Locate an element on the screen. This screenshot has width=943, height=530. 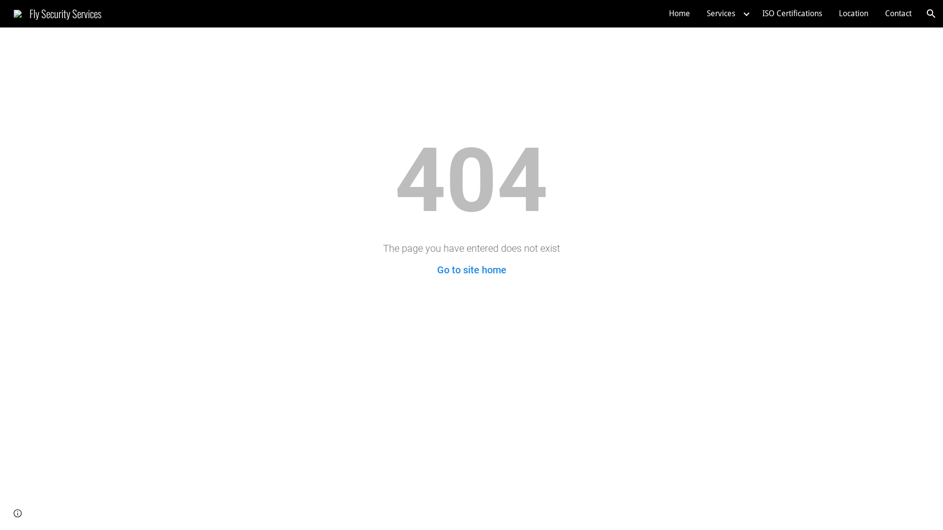
Expand/Collapse is located at coordinates (746, 14).